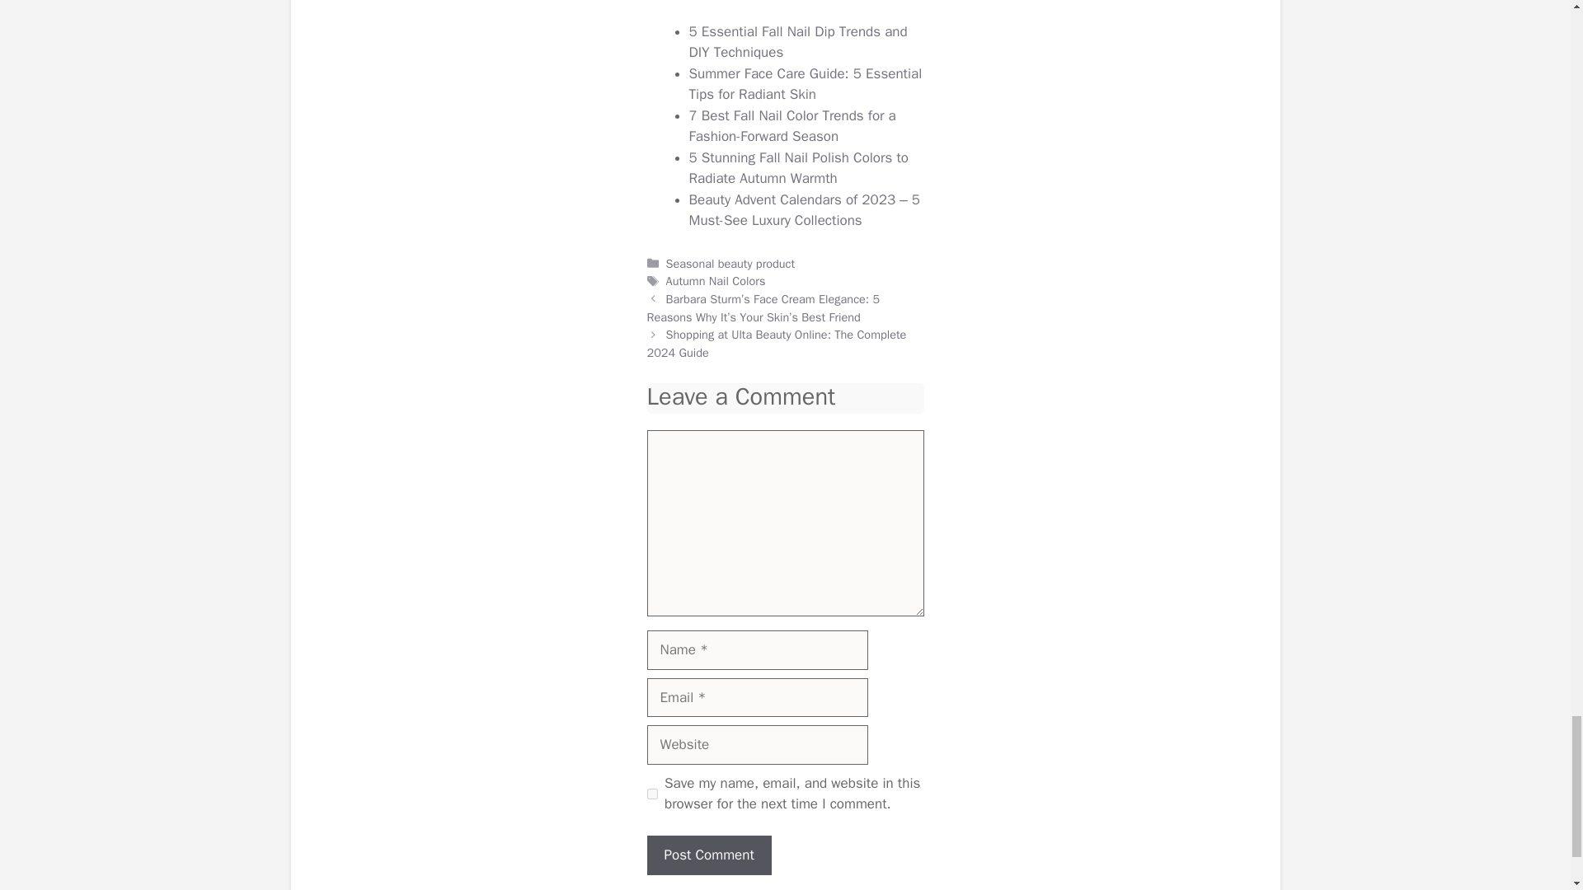  What do you see at coordinates (806, 84) in the screenshot?
I see `Summer Face Care Guide: 5 Essential Tips for Radiant Skin` at bounding box center [806, 84].